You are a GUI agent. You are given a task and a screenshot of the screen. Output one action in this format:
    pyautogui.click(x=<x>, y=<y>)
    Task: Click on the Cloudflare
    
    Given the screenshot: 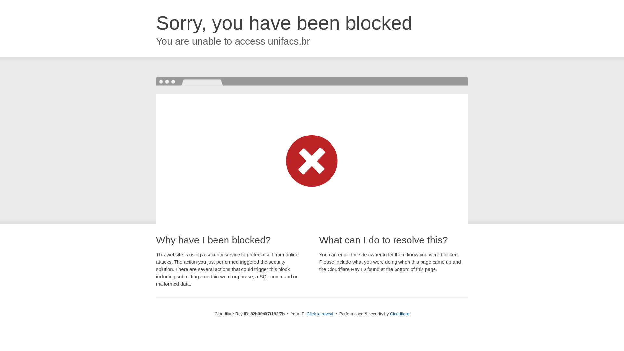 What is the action you would take?
    pyautogui.click(x=400, y=314)
    